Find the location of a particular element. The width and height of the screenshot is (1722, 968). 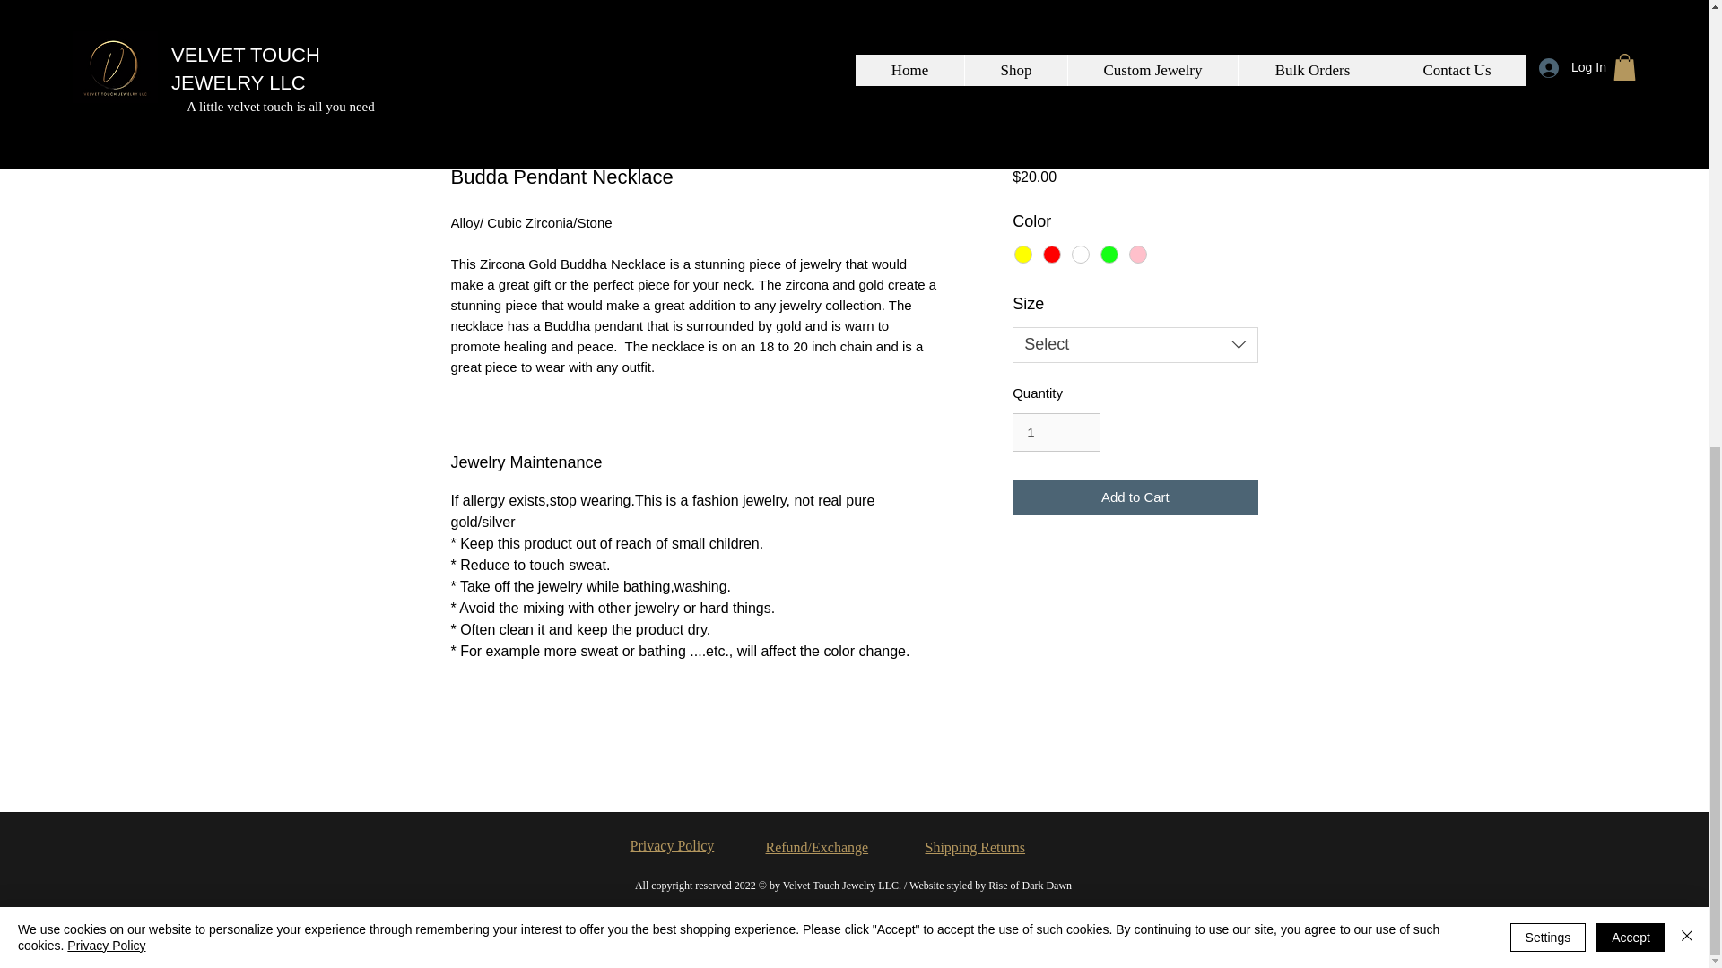

Accept is located at coordinates (1631, 109).